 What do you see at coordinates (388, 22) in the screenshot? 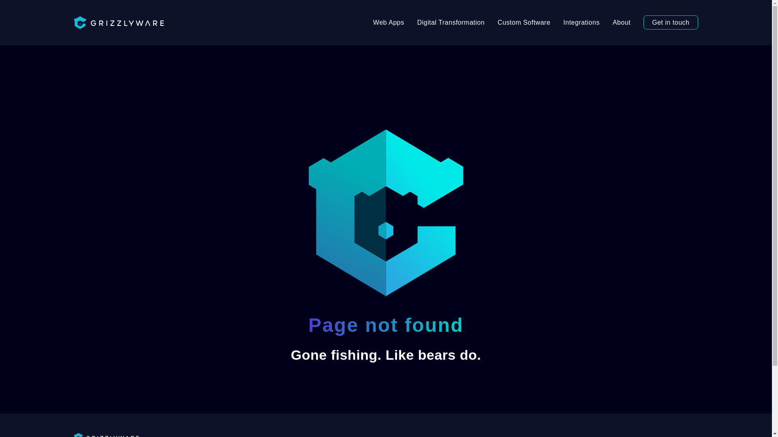
I see `Web Apps` at bounding box center [388, 22].